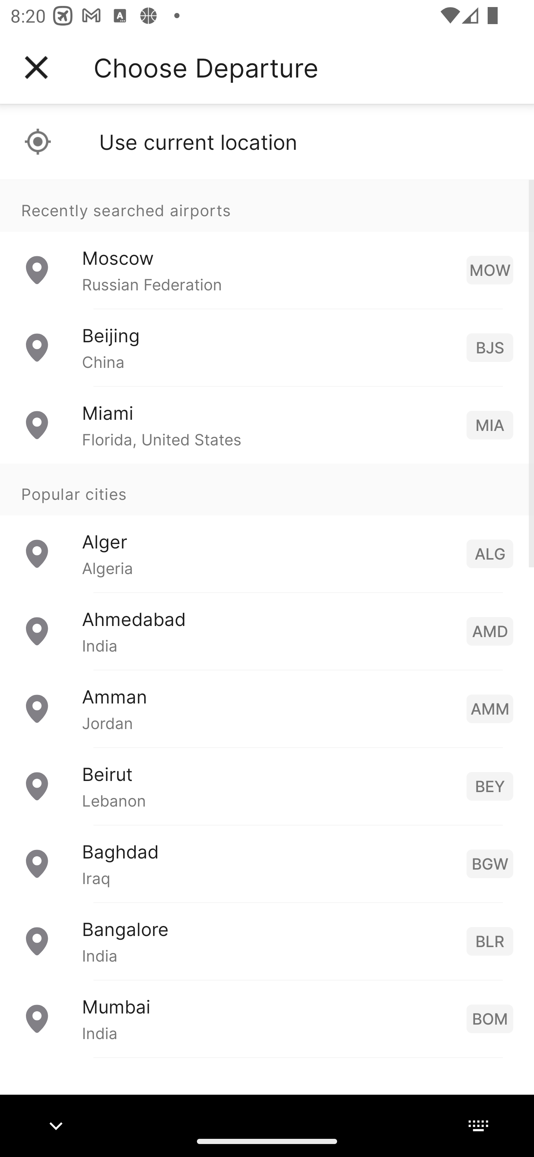  Describe the element at coordinates (267, 708) in the screenshot. I see `Amman Jordan AMM` at that location.